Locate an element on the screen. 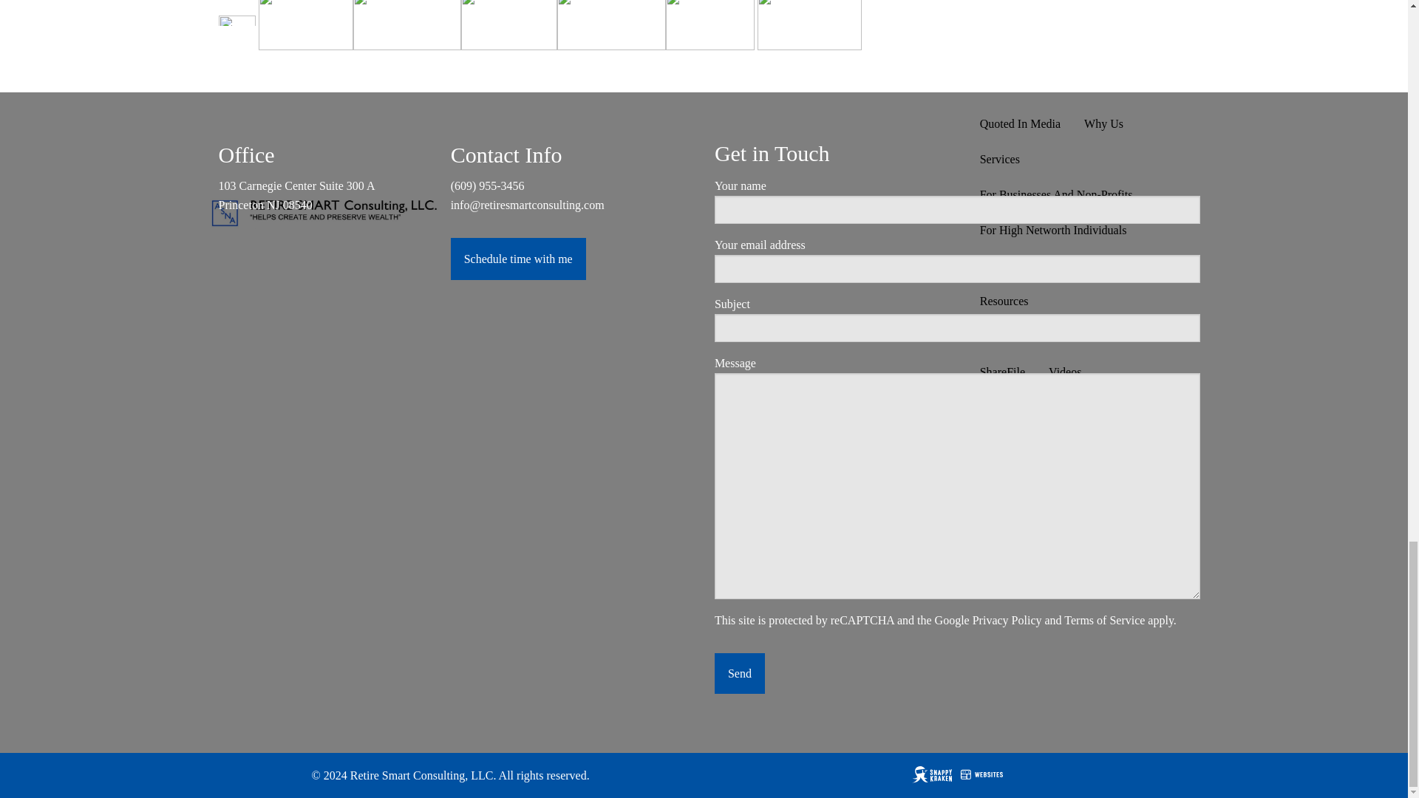 The width and height of the screenshot is (1419, 798). Send is located at coordinates (739, 673).